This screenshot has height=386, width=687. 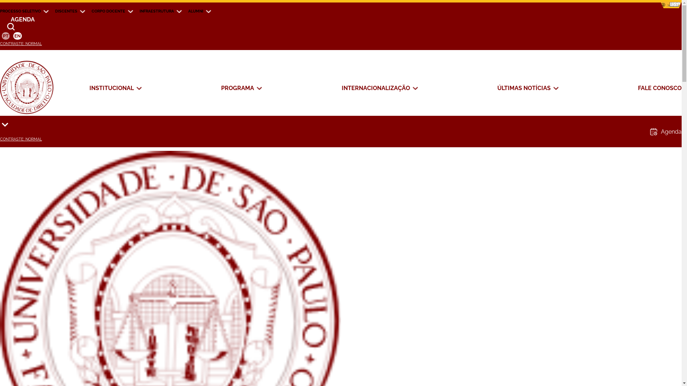 I want to click on ALUMNI, so click(x=196, y=11).